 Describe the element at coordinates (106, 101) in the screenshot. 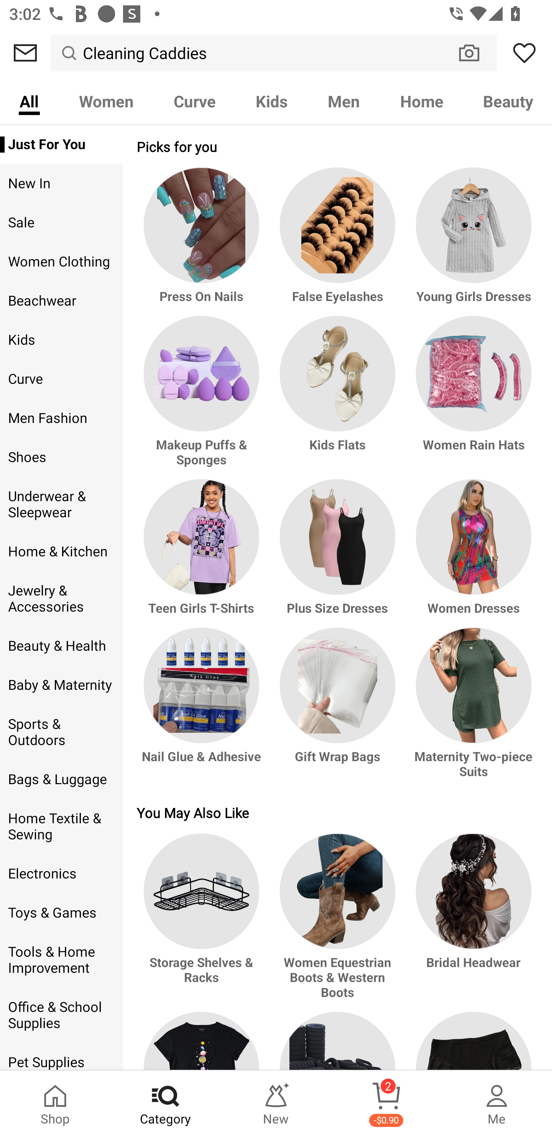

I see `Women` at that location.